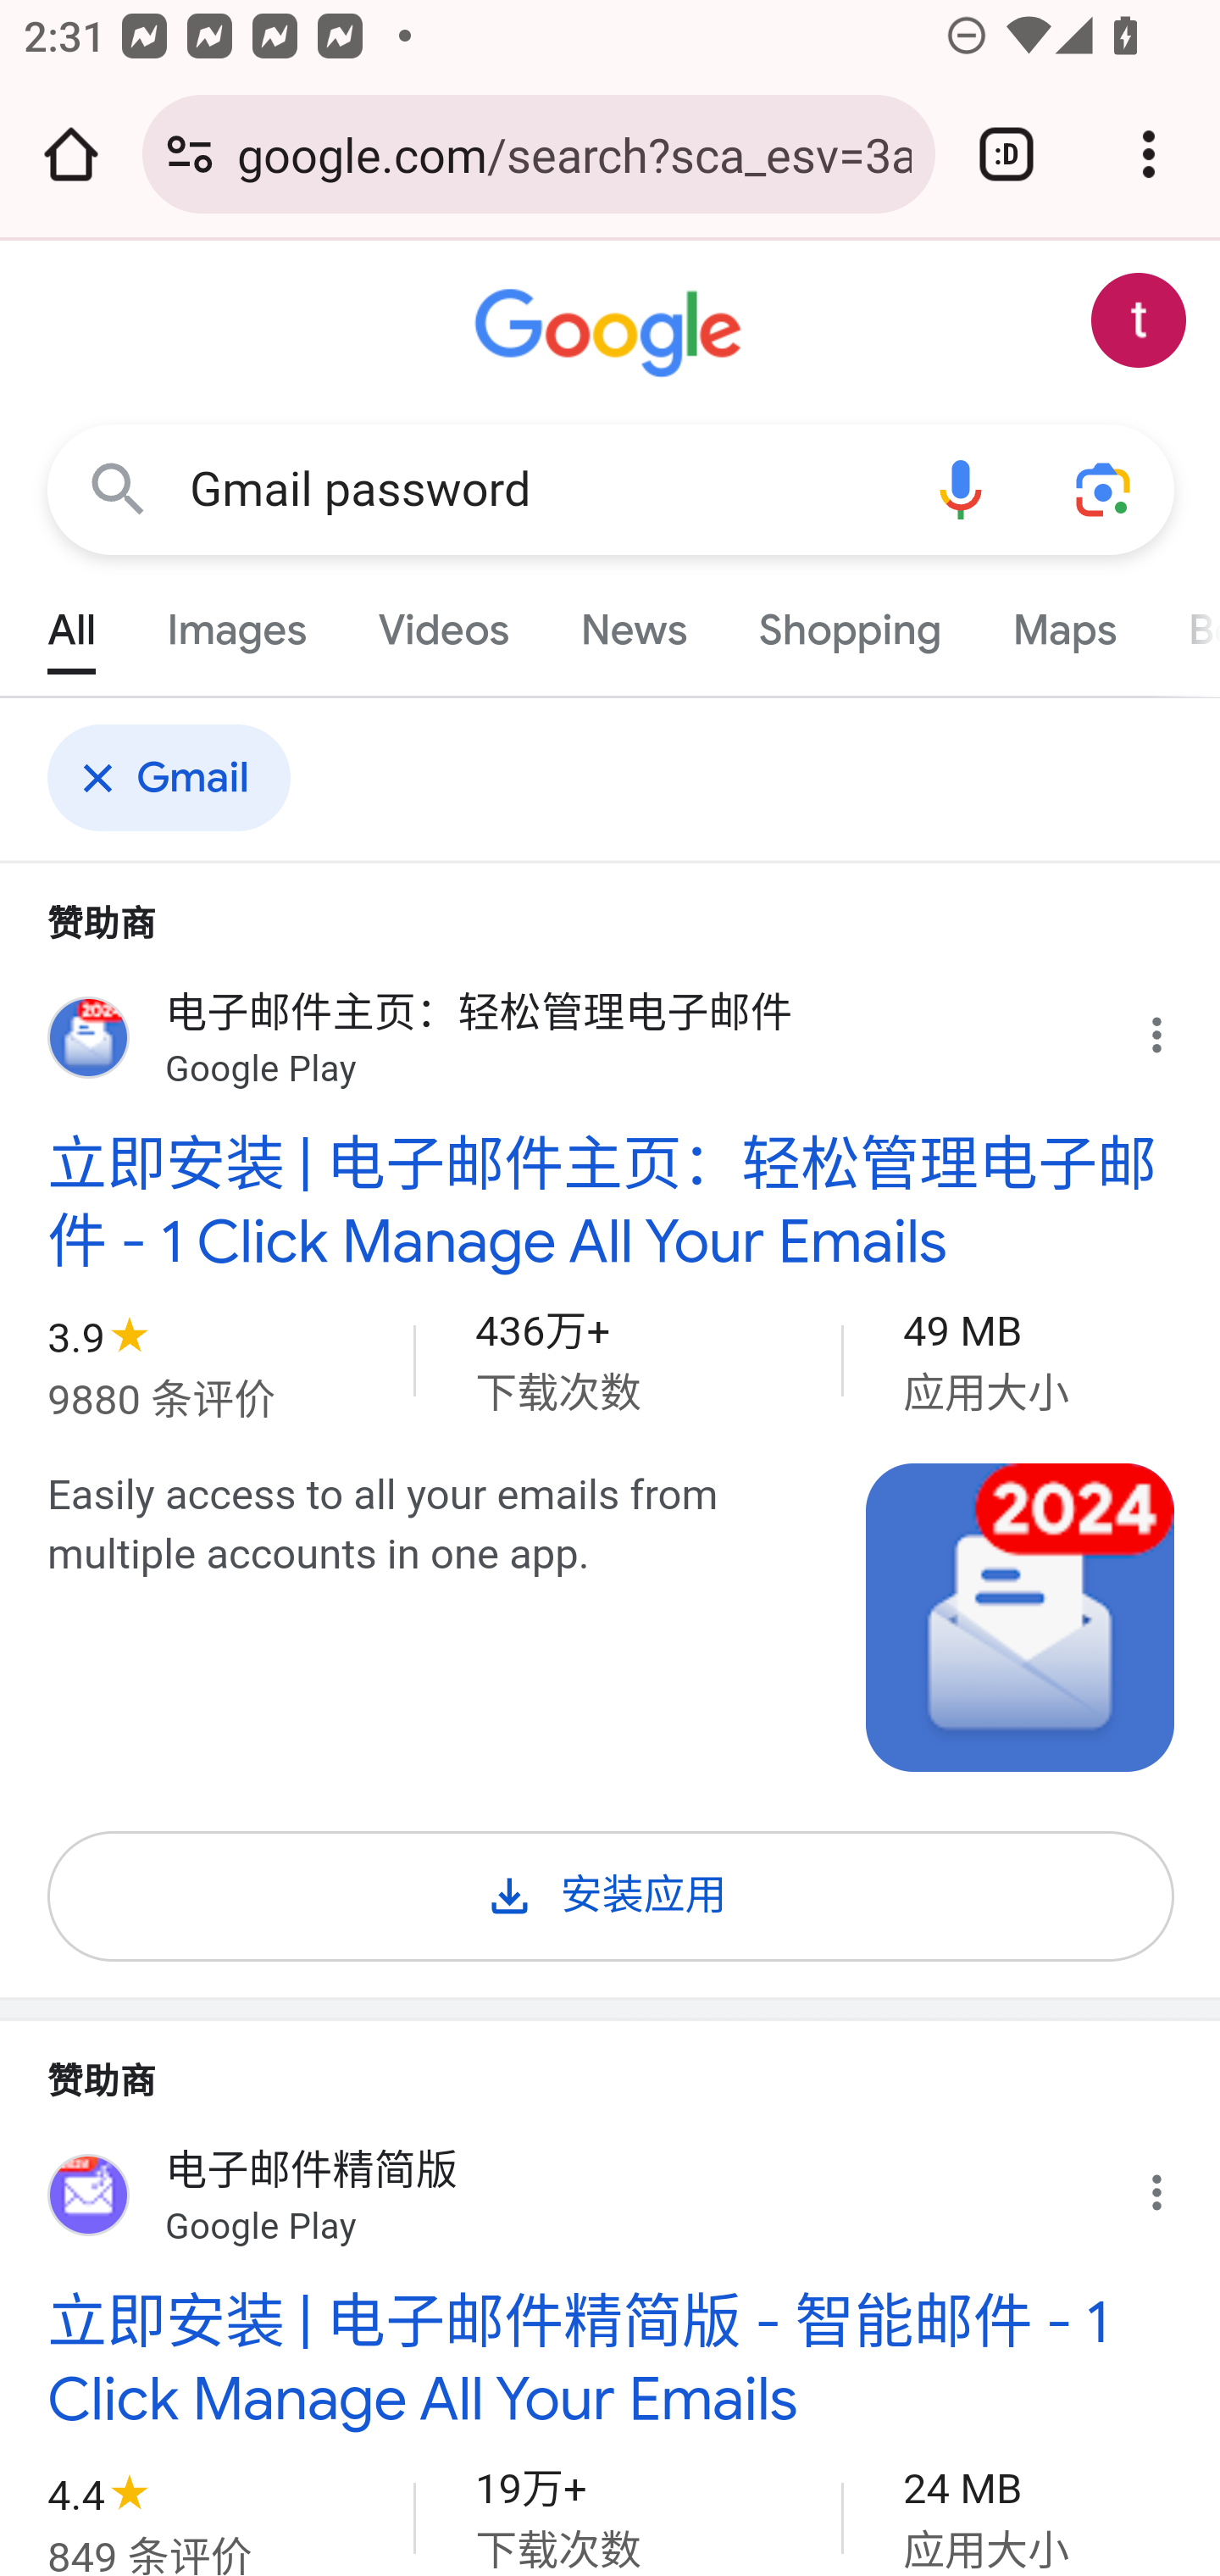 The image size is (1220, 2576). Describe the element at coordinates (71, 154) in the screenshot. I see `Open the home page` at that location.